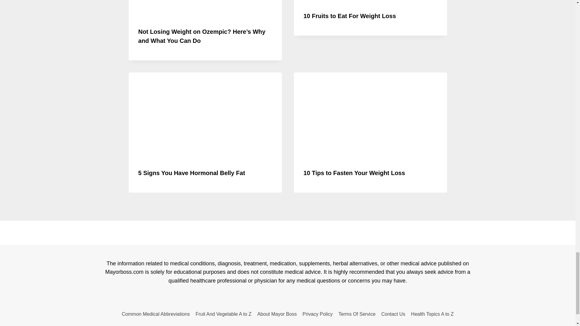 Image resolution: width=580 pixels, height=326 pixels. Describe the element at coordinates (277, 314) in the screenshot. I see `About Mayor Boss` at that location.